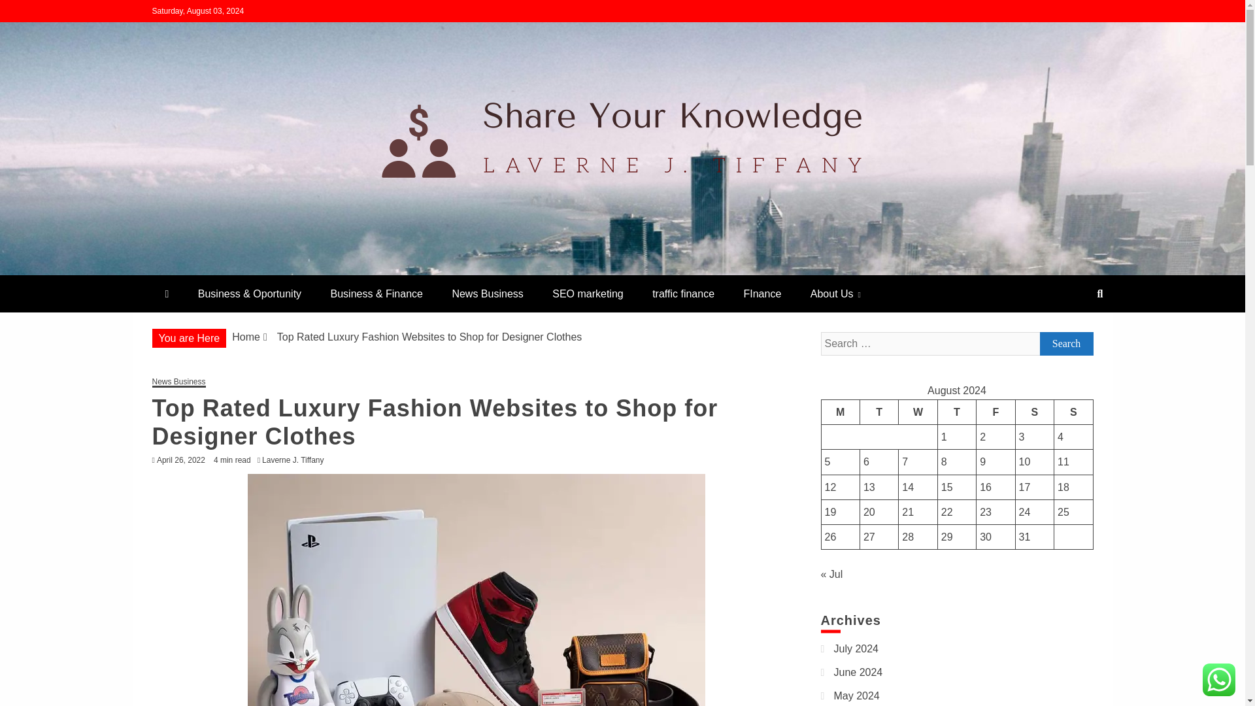 Image resolution: width=1255 pixels, height=706 pixels. Describe the element at coordinates (246, 336) in the screenshot. I see `Home` at that location.